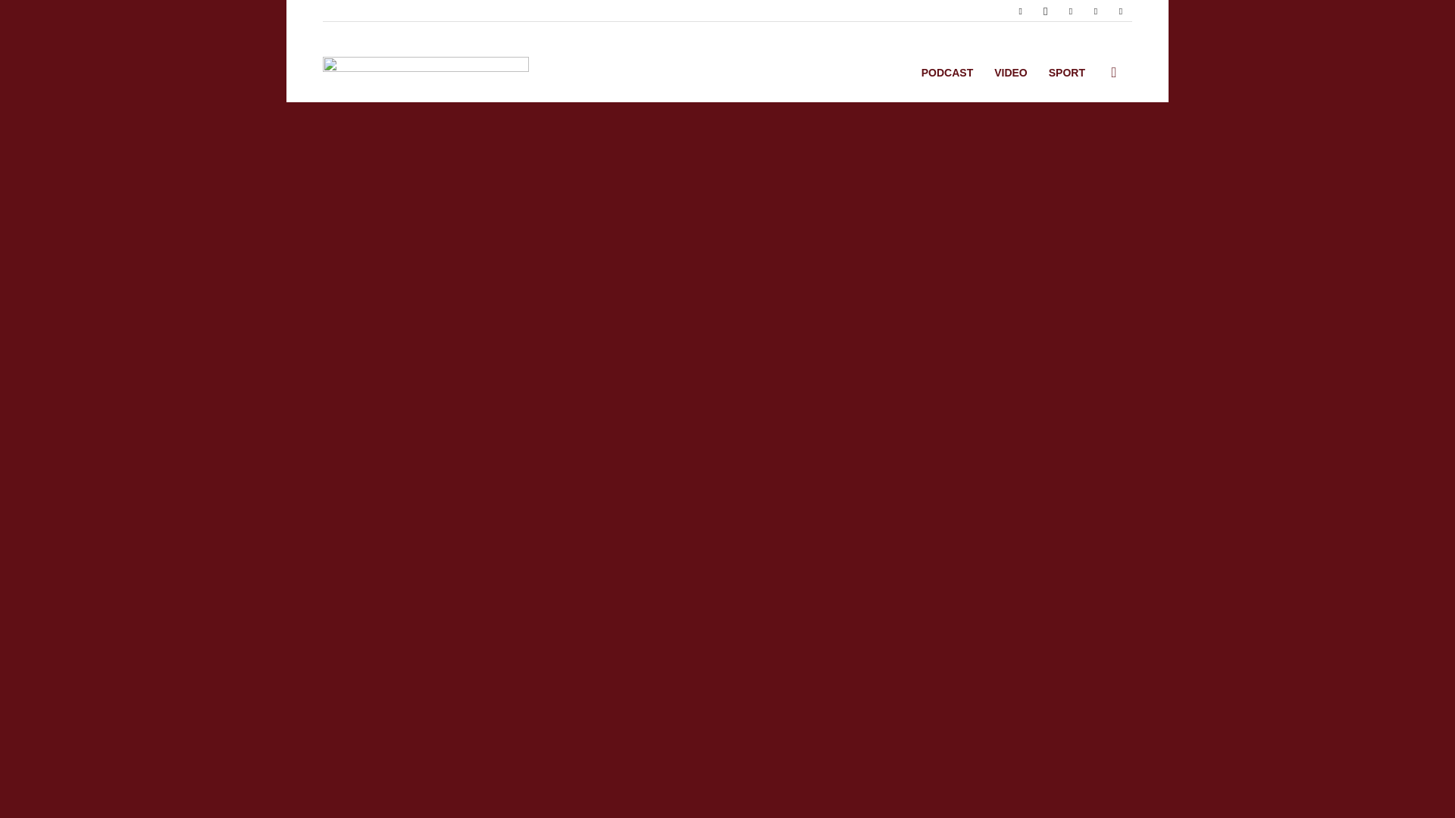 The width and height of the screenshot is (1455, 818). I want to click on Youtube, so click(1120, 11).